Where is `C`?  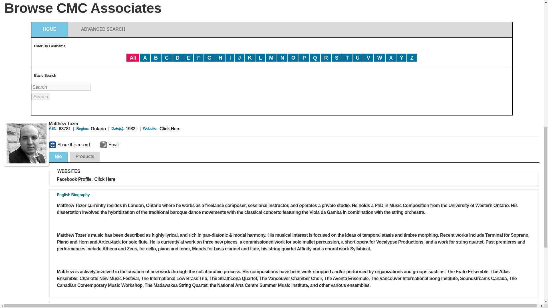 C is located at coordinates (167, 58).